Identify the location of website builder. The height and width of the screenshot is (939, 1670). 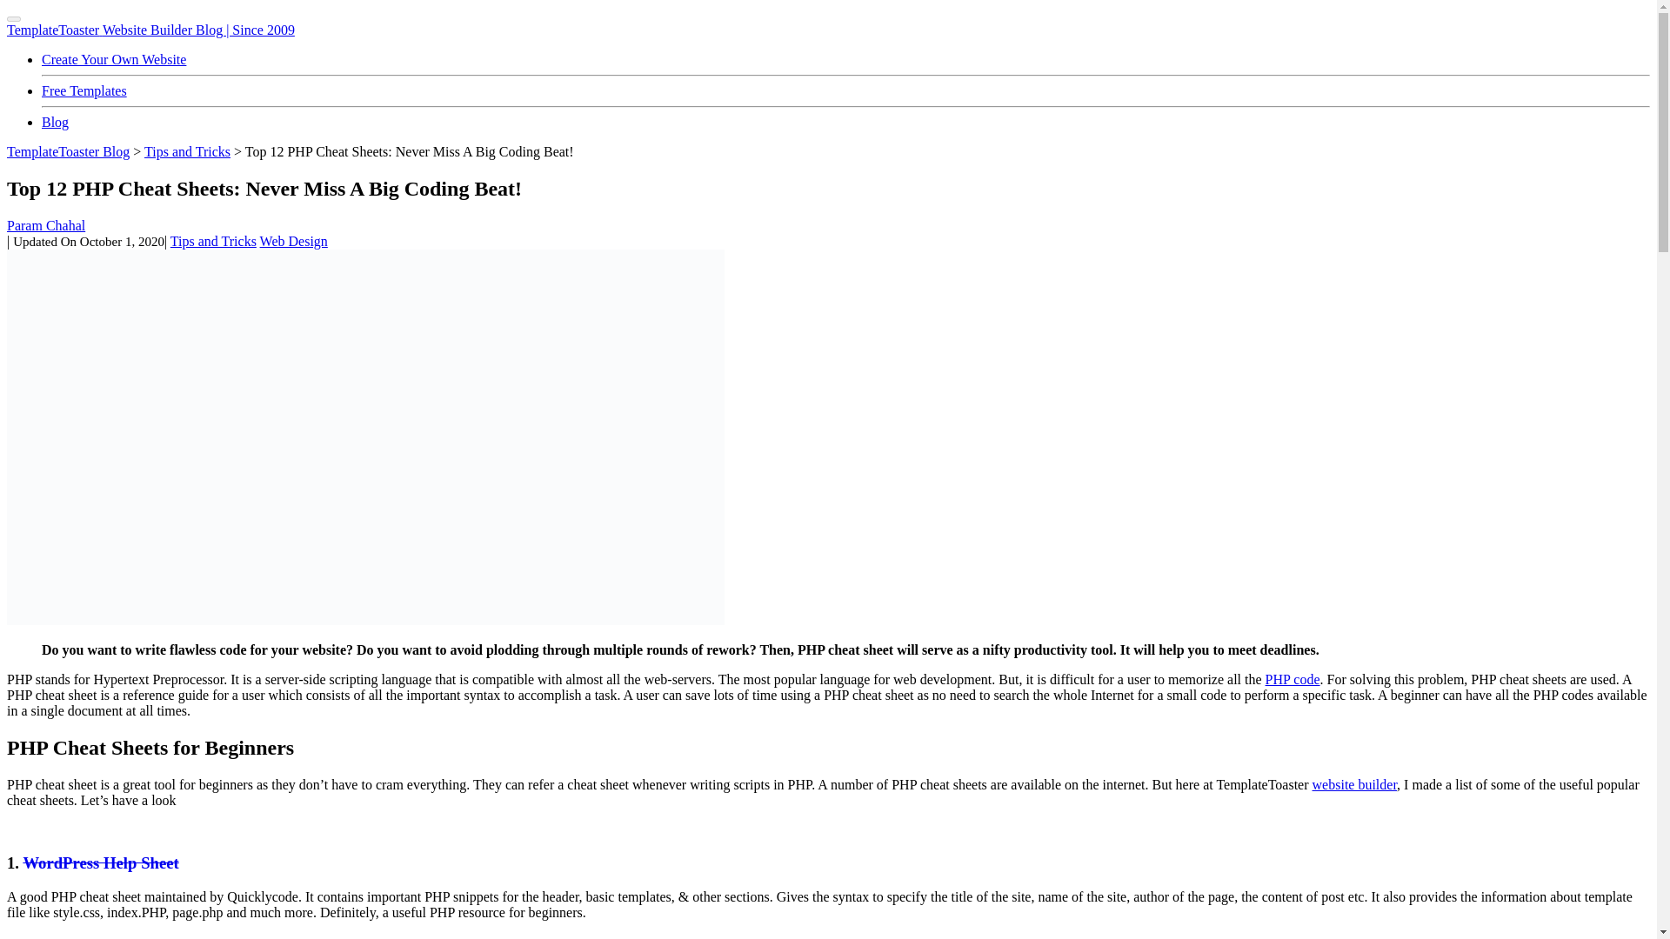
(1355, 784).